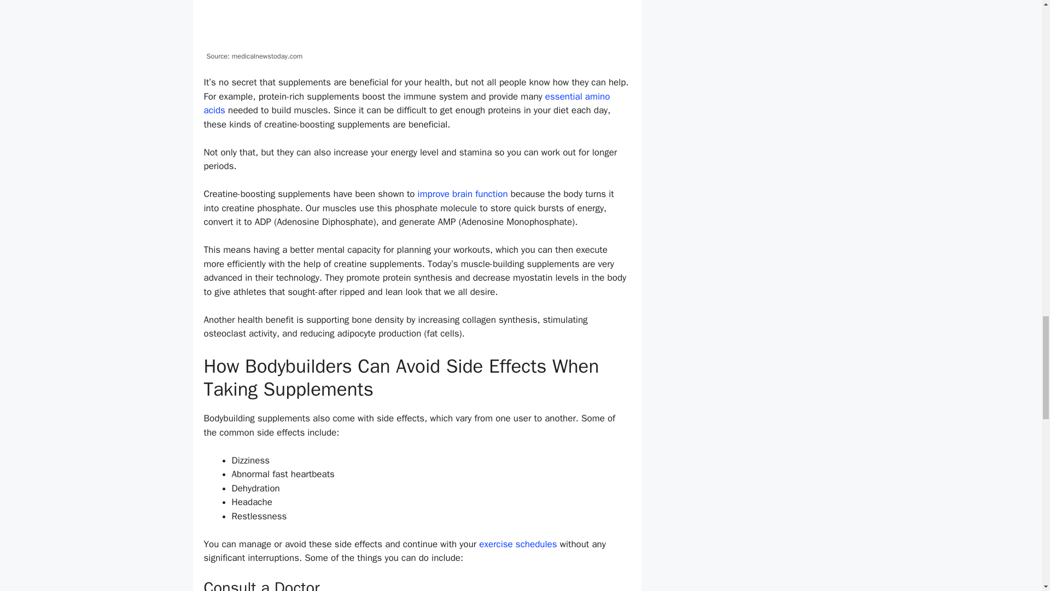 The width and height of the screenshot is (1050, 591). I want to click on essential amino acids, so click(407, 103).